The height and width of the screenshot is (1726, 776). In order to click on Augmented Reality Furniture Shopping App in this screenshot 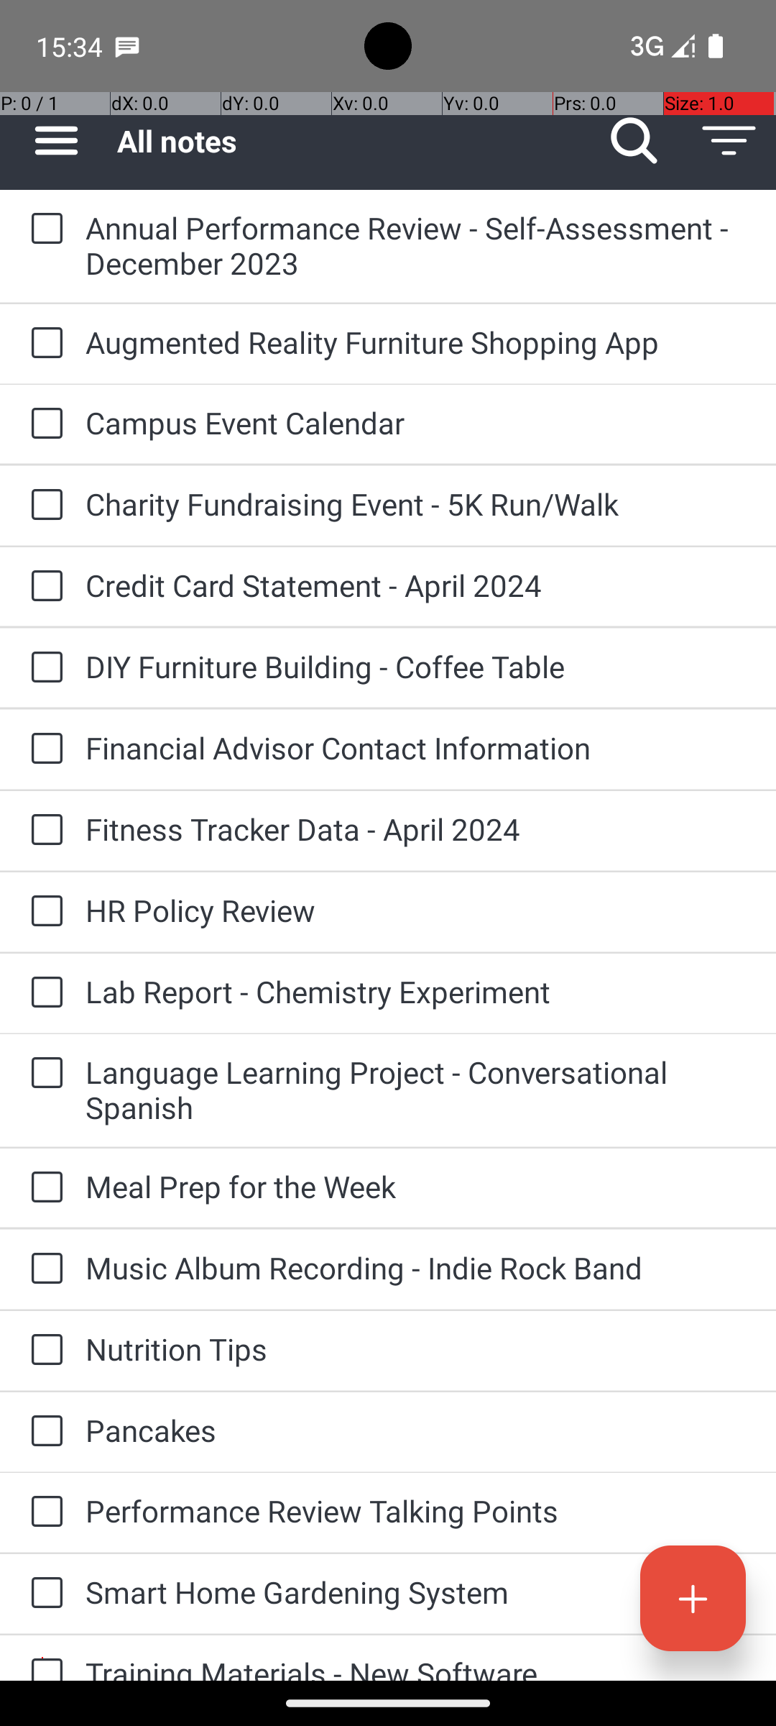, I will do `click(417, 342)`.